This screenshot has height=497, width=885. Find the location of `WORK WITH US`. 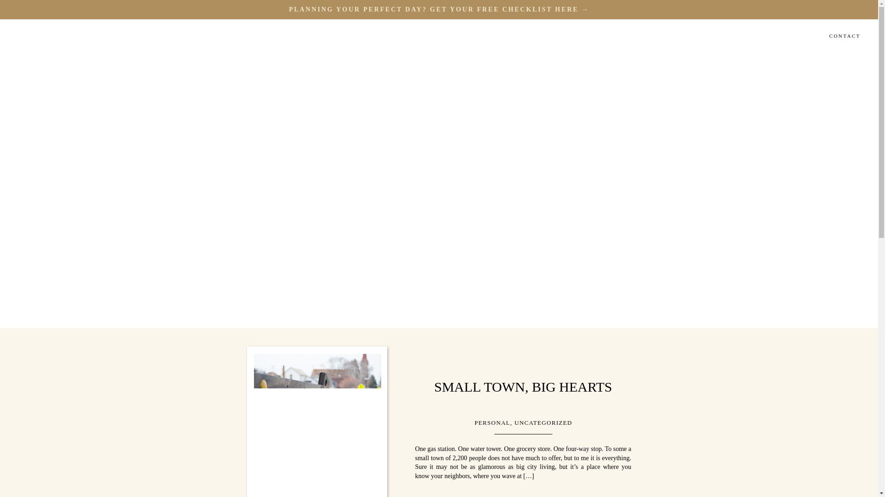

WORK WITH US is located at coordinates (656, 37).